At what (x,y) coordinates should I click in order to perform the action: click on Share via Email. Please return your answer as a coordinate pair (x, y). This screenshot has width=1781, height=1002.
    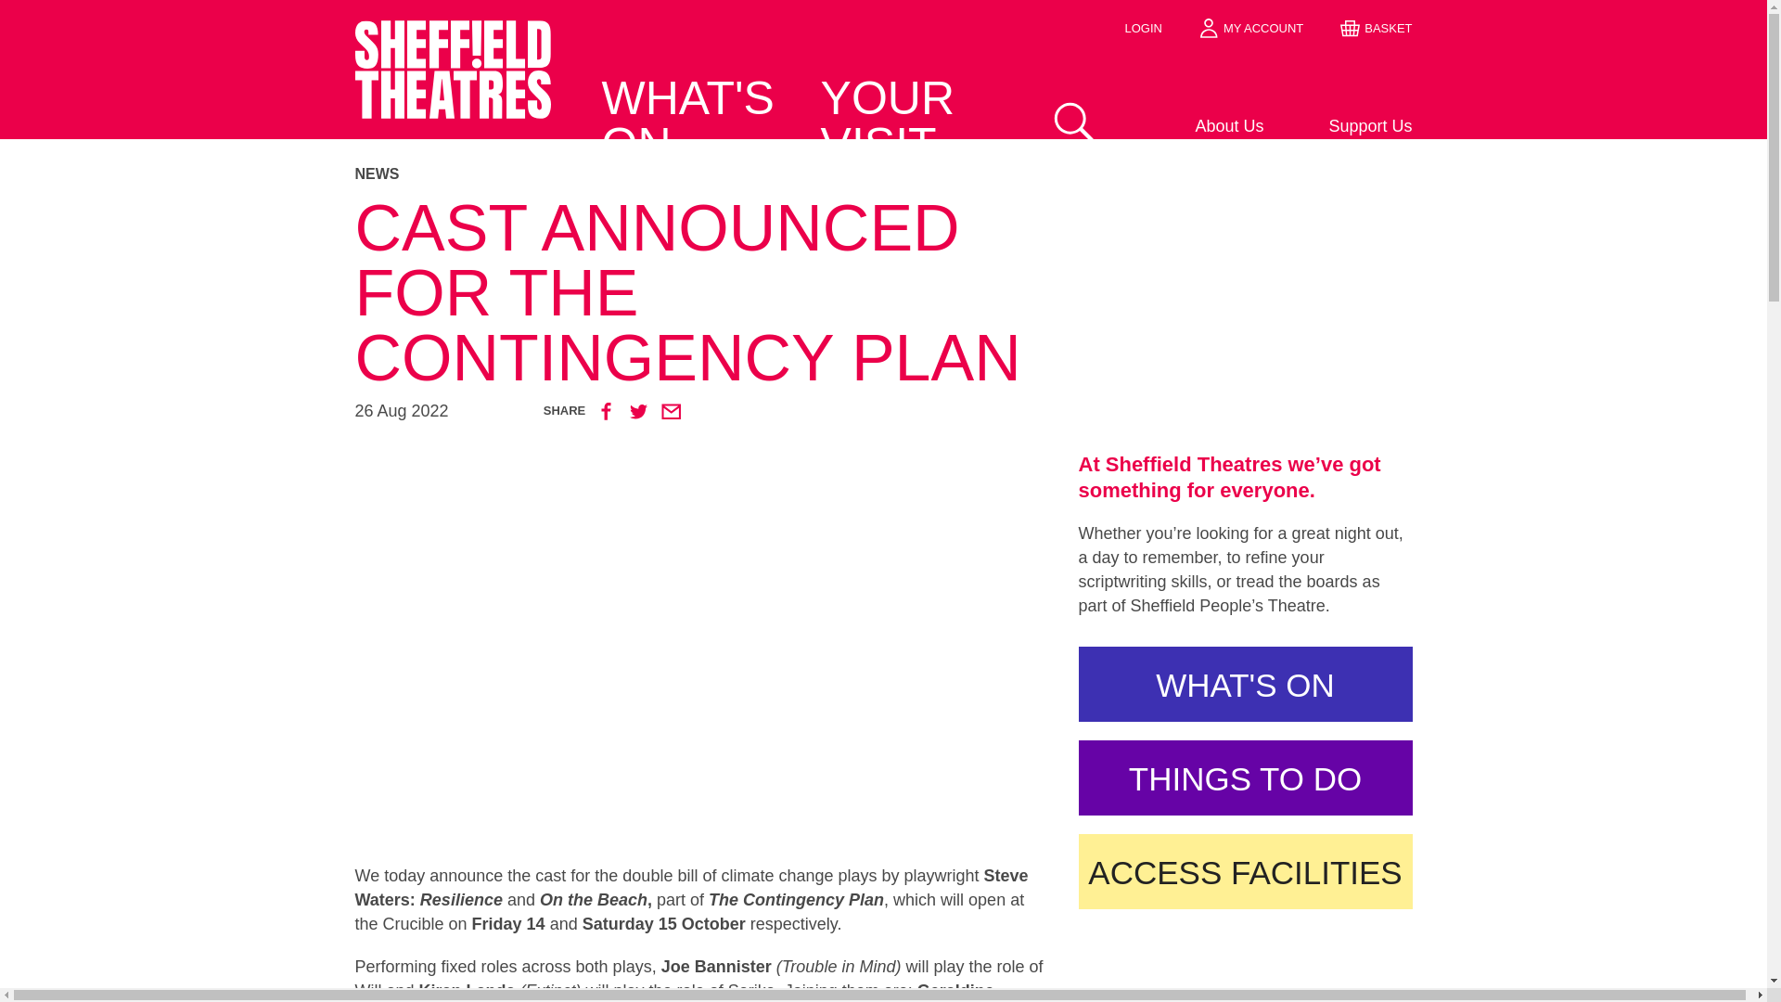
    Looking at the image, I should click on (670, 410).